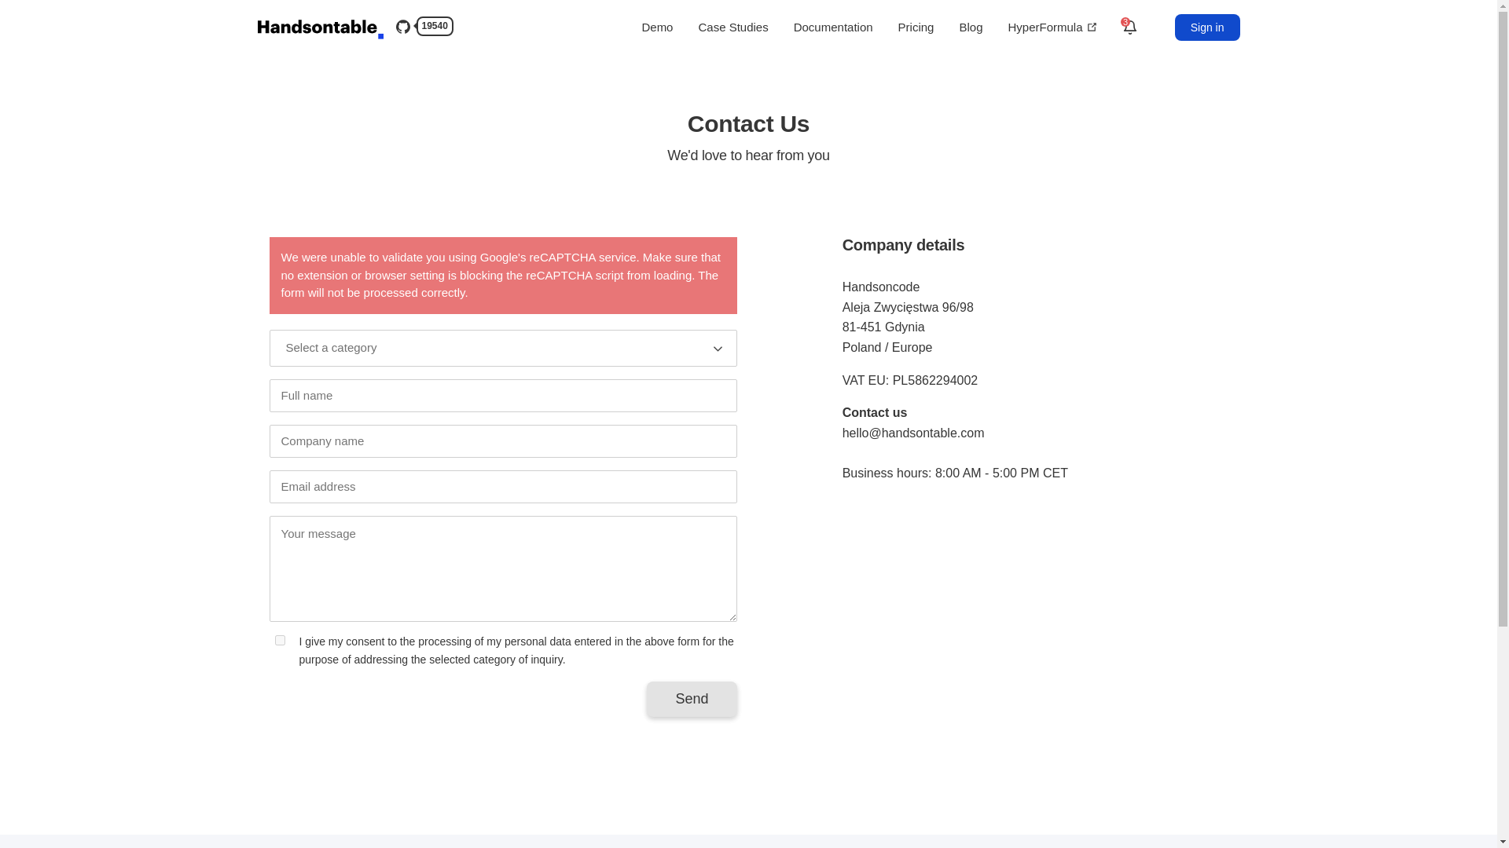  Describe the element at coordinates (732, 27) in the screenshot. I see `Case Studies` at that location.